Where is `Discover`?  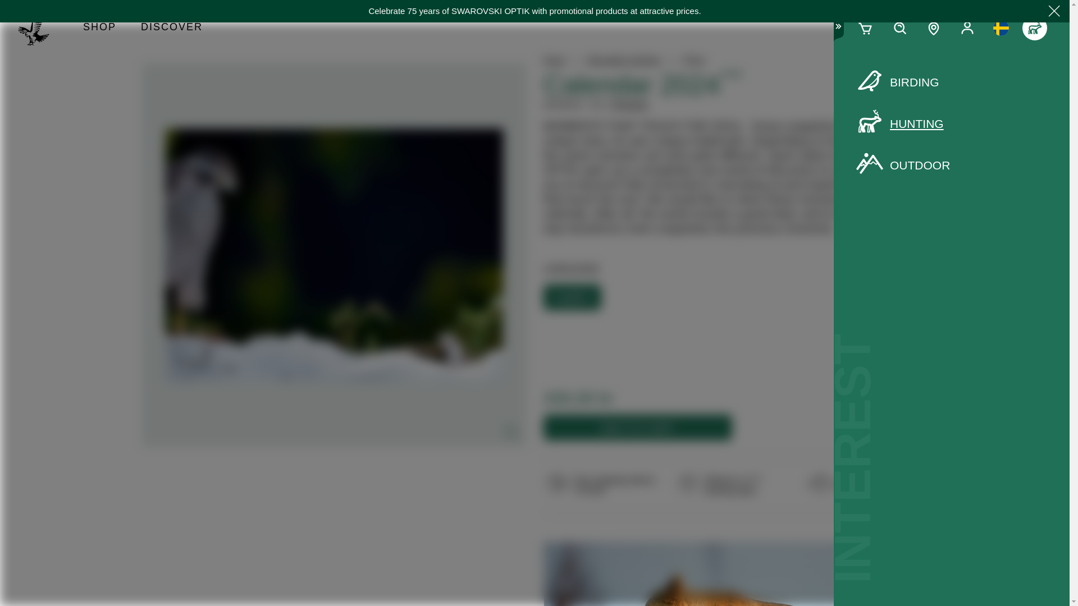 Discover is located at coordinates (171, 28).